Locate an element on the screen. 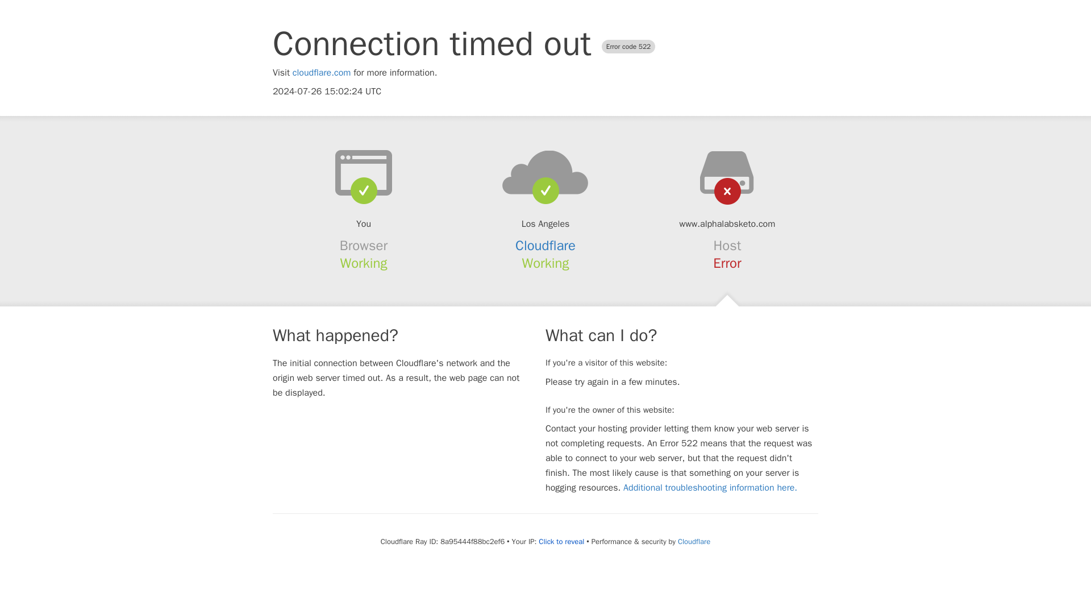  Additional troubleshooting information here. is located at coordinates (710, 488).